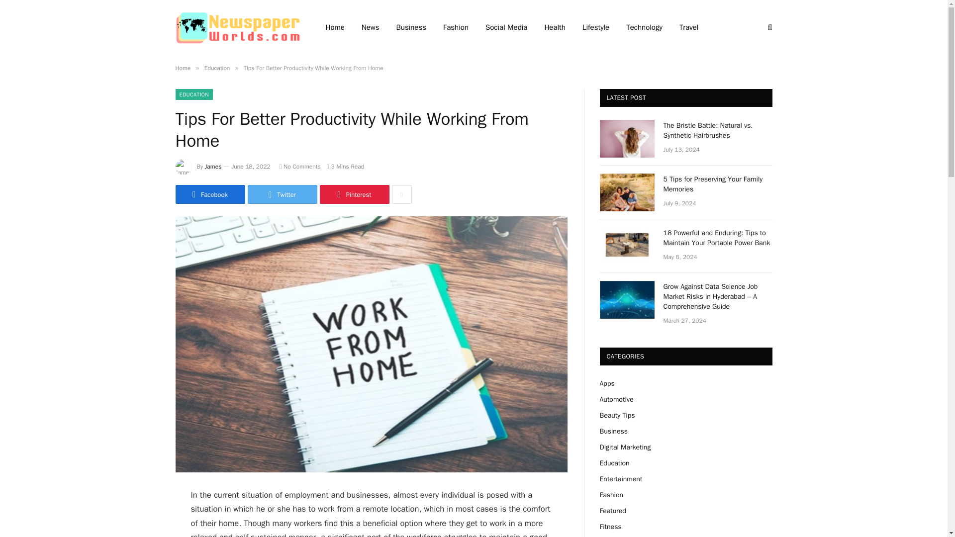 This screenshot has width=955, height=537. Describe the element at coordinates (193, 94) in the screenshot. I see `EDUCATION` at that location.